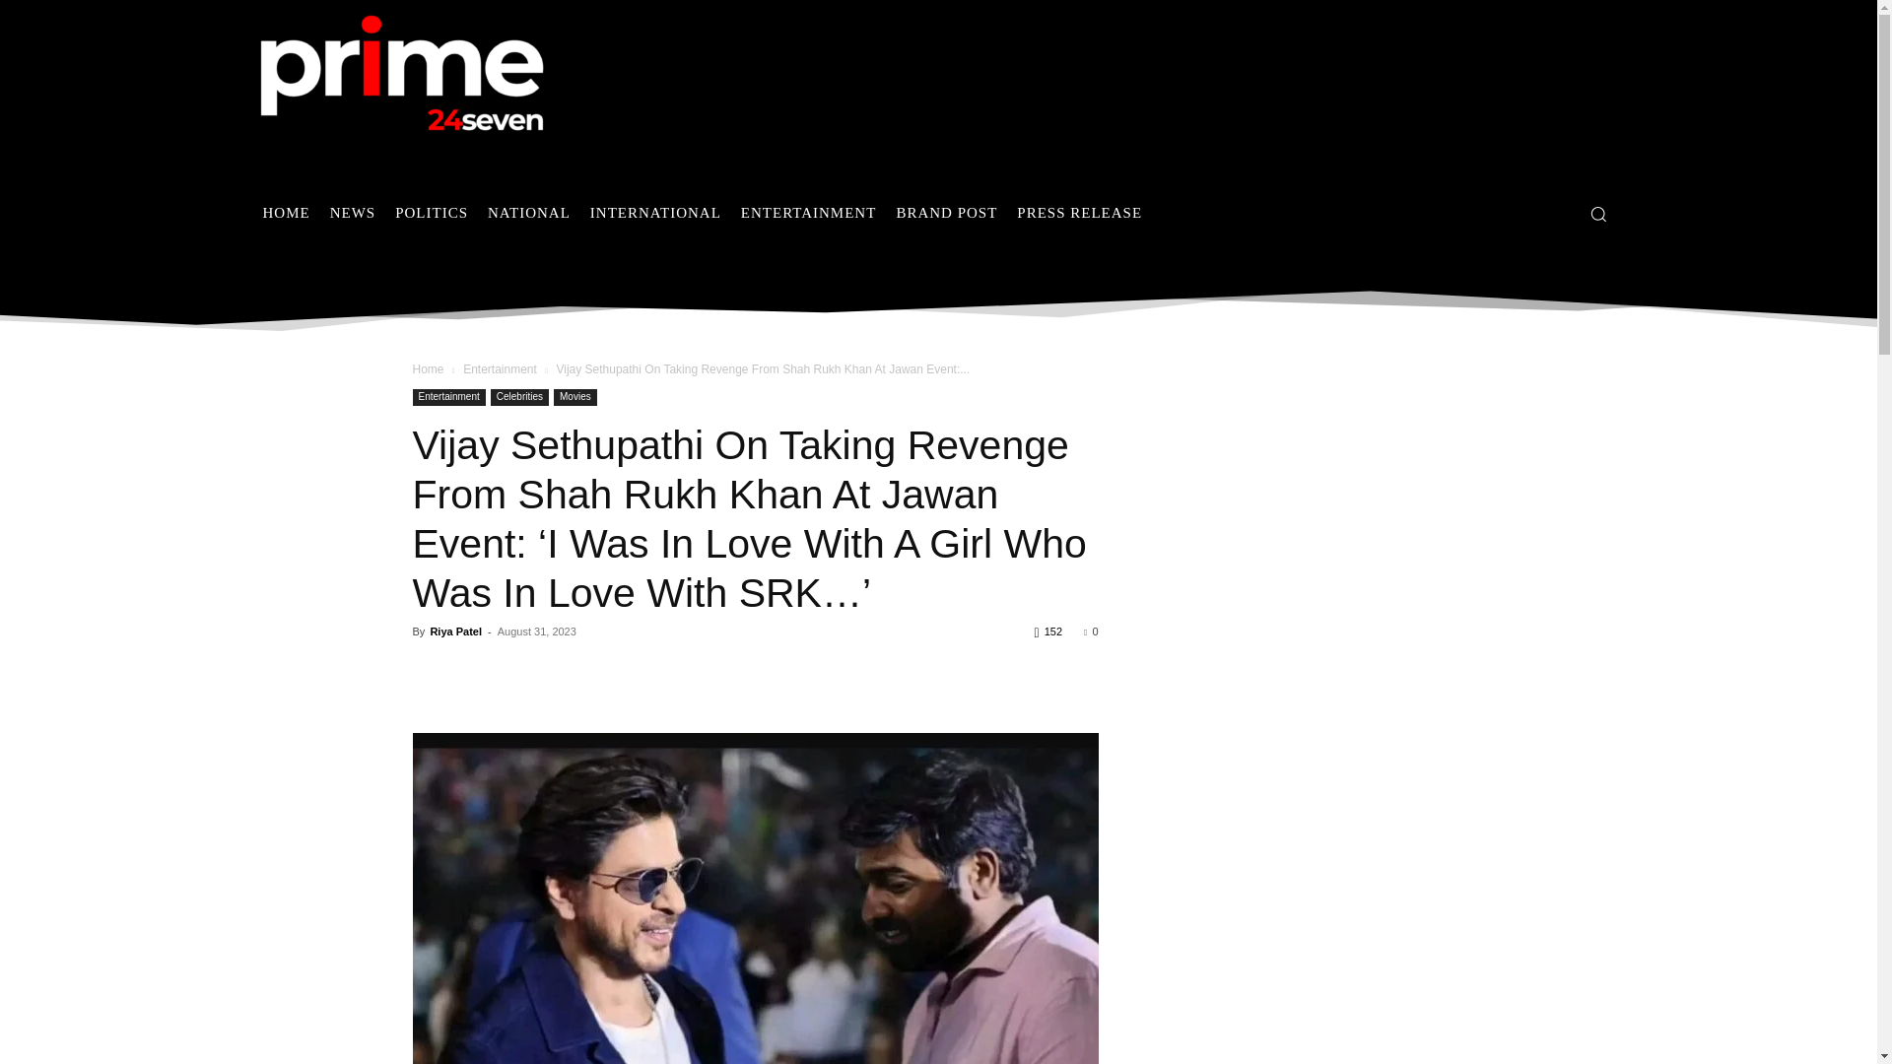  Describe the element at coordinates (501, 369) in the screenshot. I see `Entertainment` at that location.